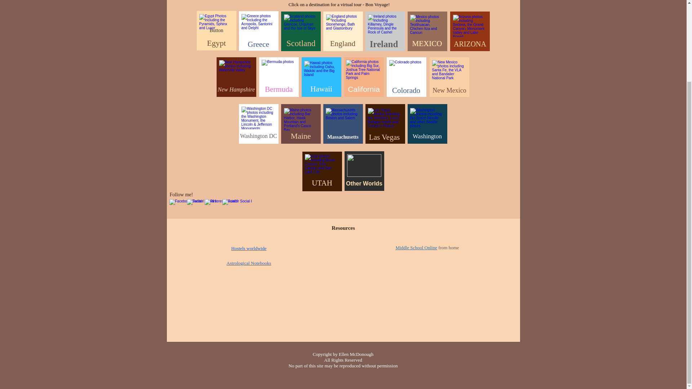 Image resolution: width=692 pixels, height=389 pixels. What do you see at coordinates (279, 71) in the screenshot?
I see `Bermuda photos ` at bounding box center [279, 71].